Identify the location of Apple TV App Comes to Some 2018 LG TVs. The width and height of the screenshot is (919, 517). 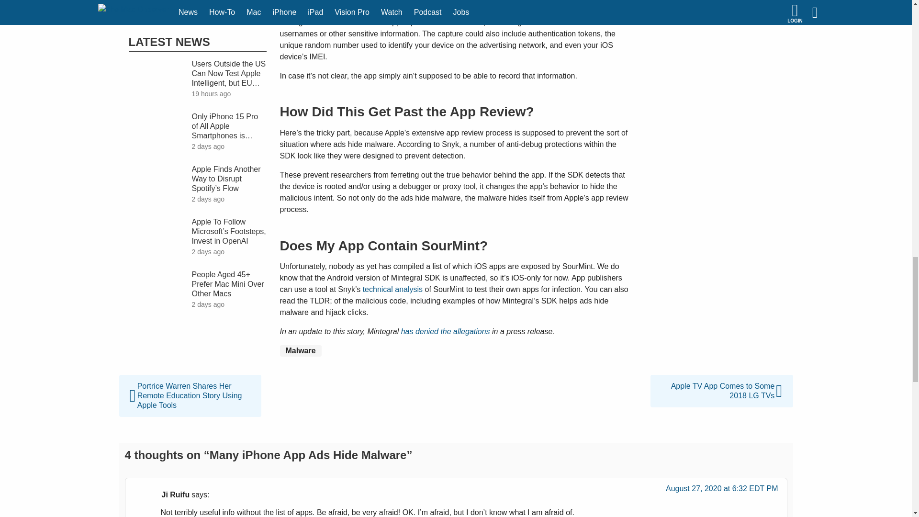
(721, 380).